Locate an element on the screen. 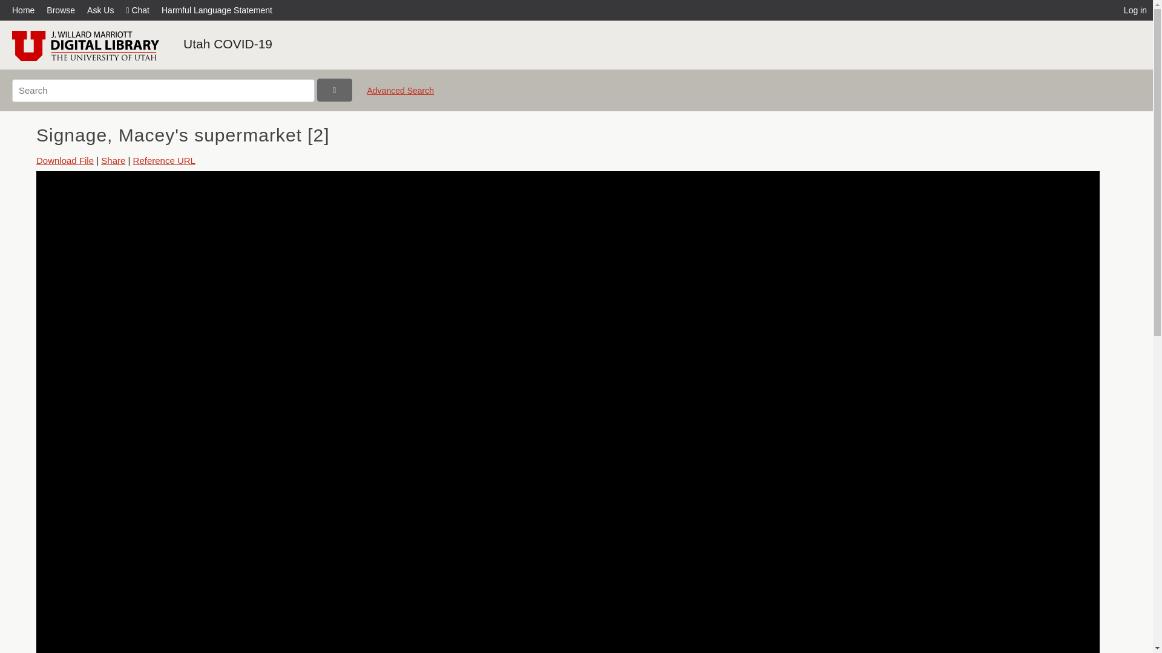 The image size is (1162, 653). Reference URL is located at coordinates (164, 161).